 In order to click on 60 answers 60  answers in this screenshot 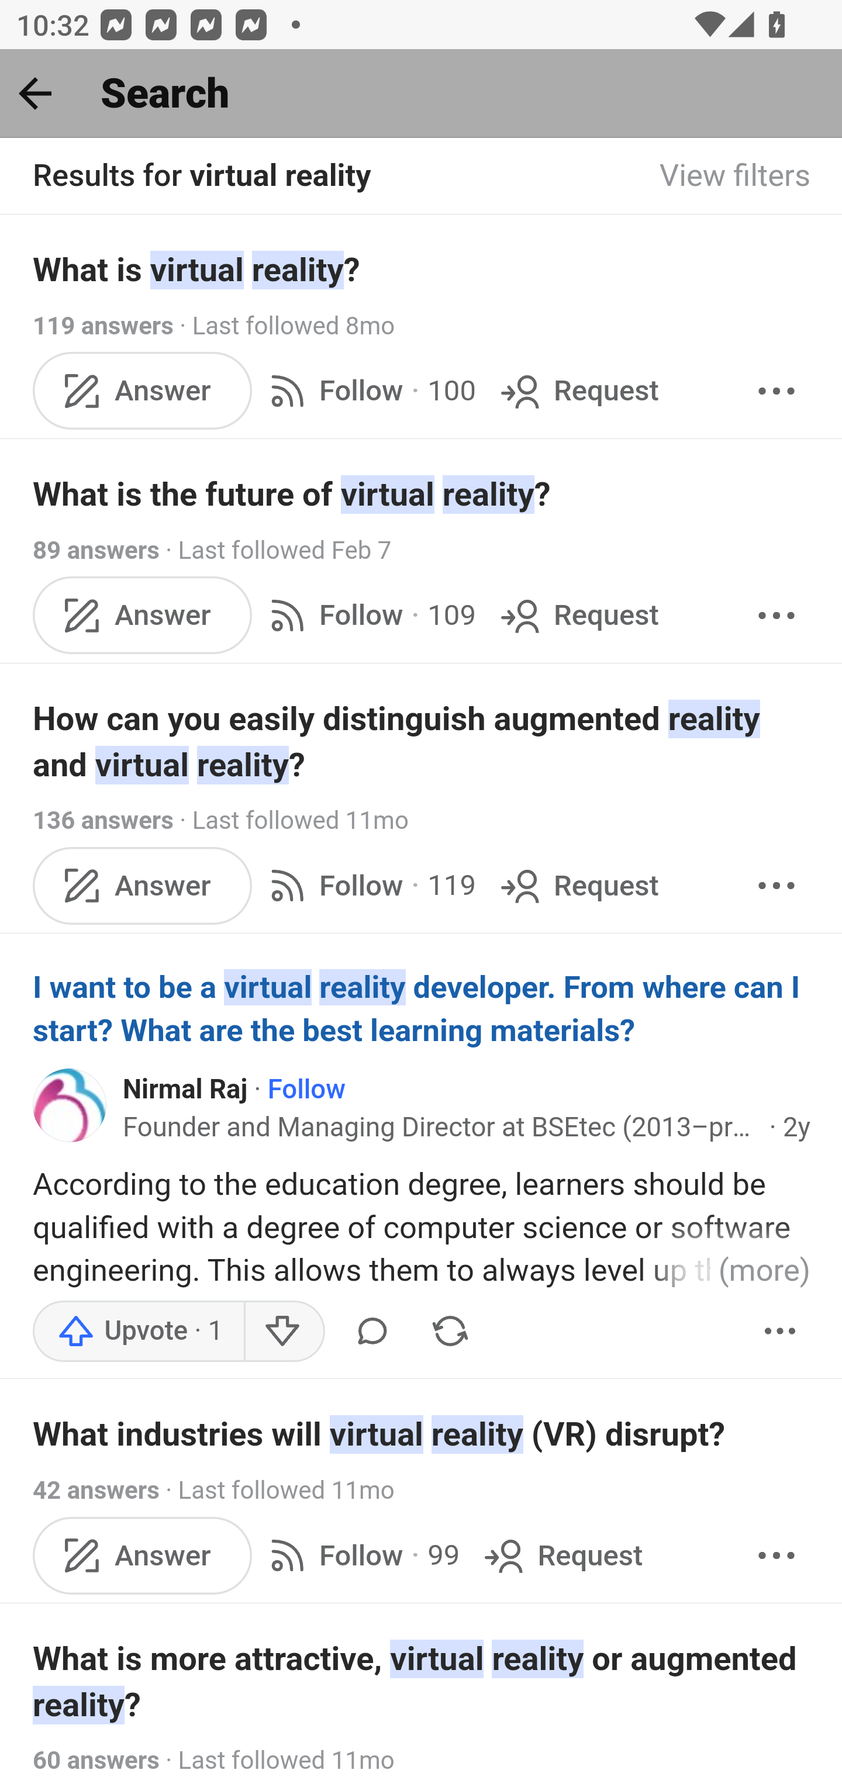, I will do `click(96, 1762)`.